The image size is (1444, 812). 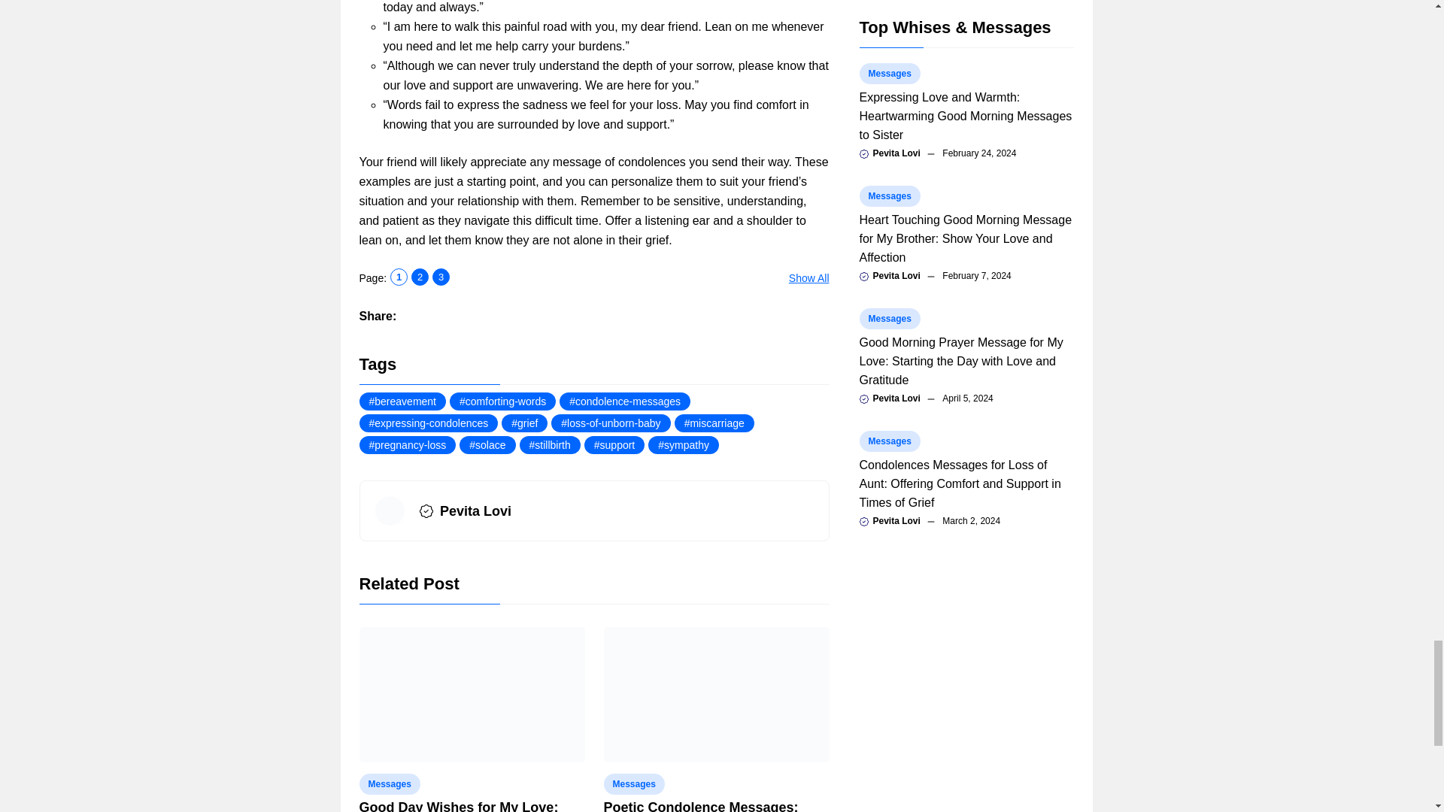 I want to click on loss-of-unborn-baby, so click(x=611, y=423).